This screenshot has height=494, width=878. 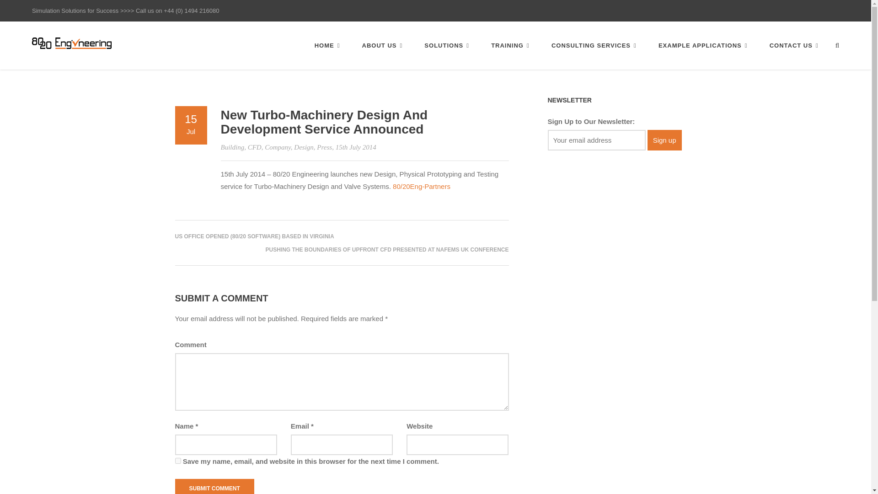 I want to click on Submit Comment, so click(x=214, y=486).